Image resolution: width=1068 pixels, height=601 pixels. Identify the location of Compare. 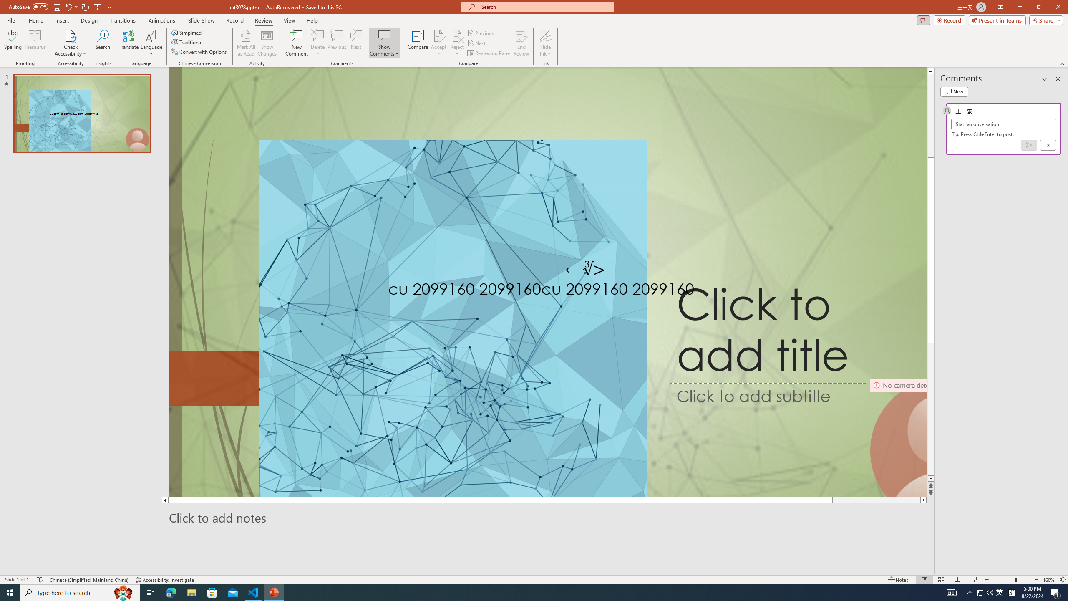
(418, 43).